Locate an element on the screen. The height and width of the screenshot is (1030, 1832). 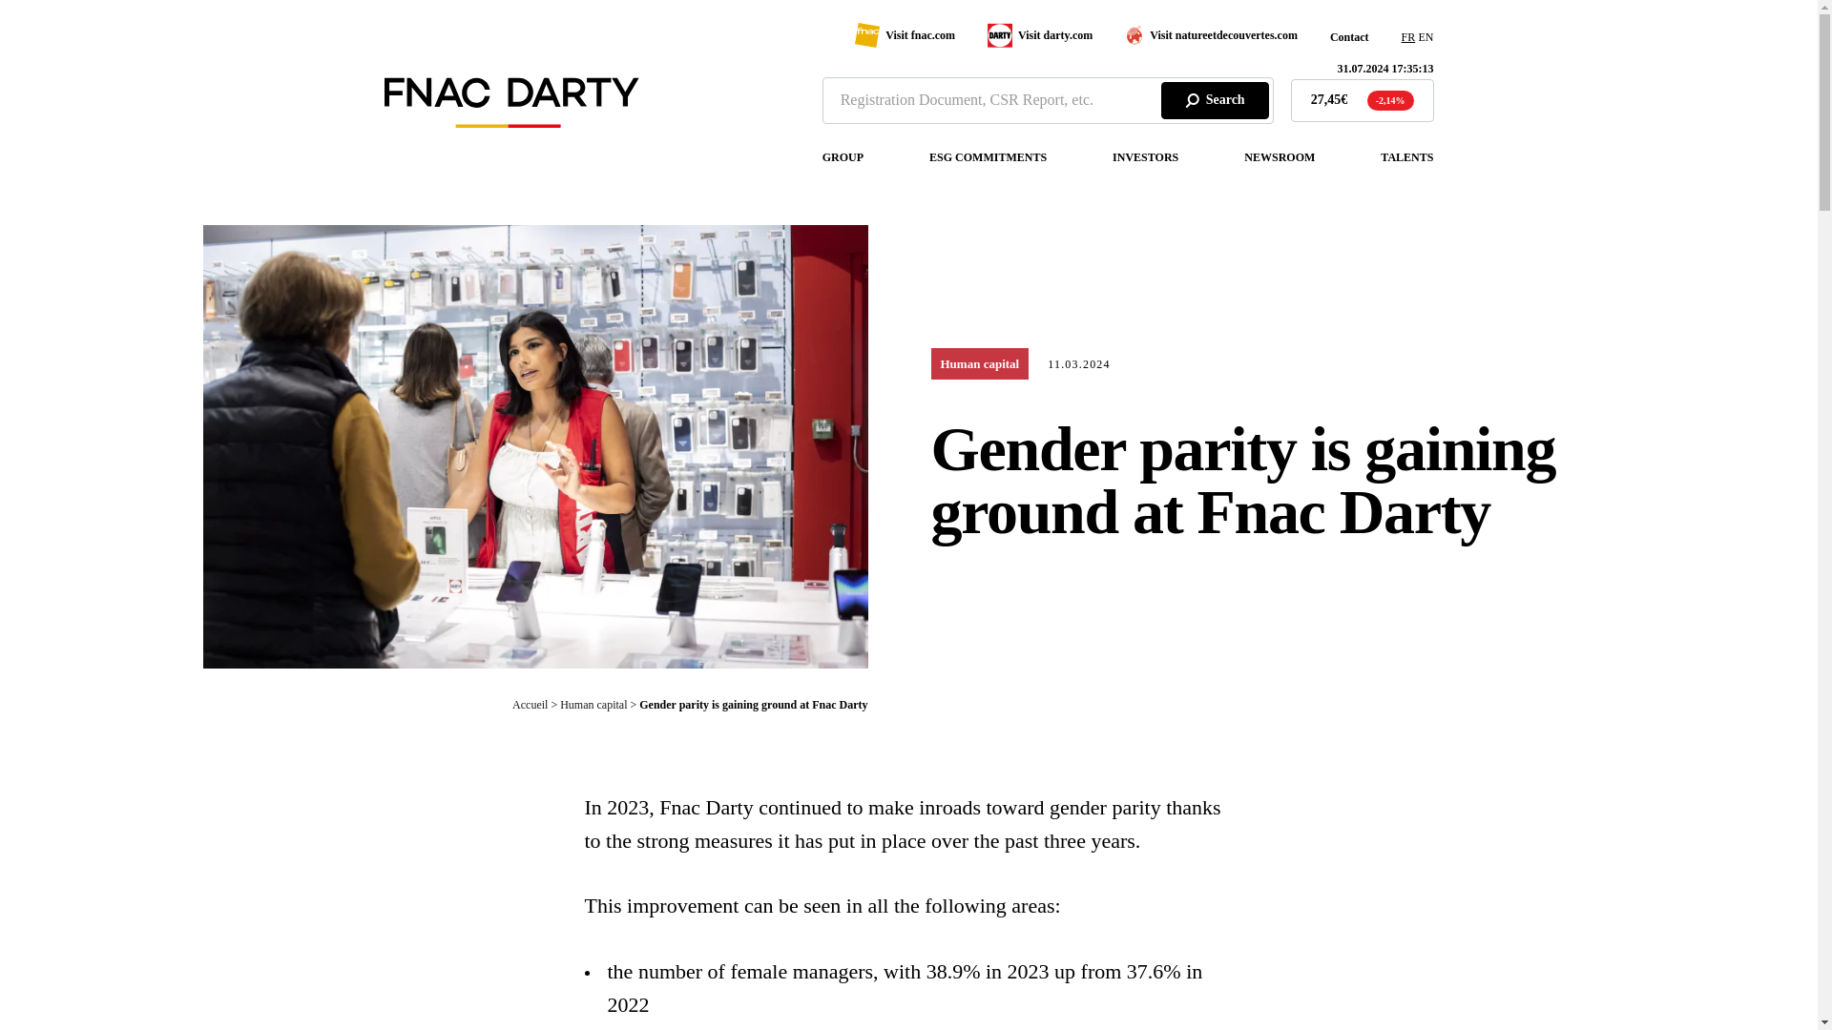
Visit natureetdecouvertes.com is located at coordinates (1210, 35).